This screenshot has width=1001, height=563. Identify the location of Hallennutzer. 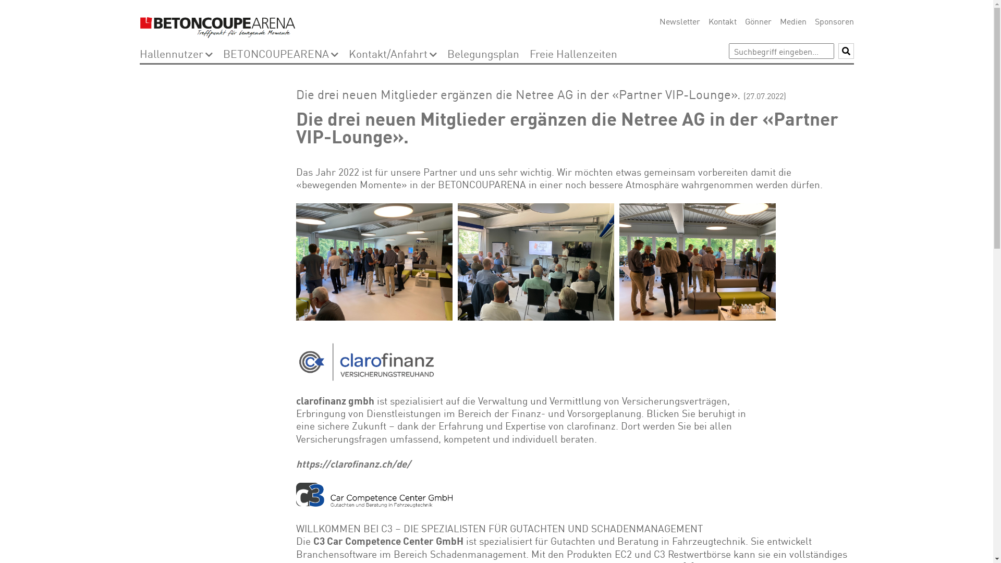
(172, 53).